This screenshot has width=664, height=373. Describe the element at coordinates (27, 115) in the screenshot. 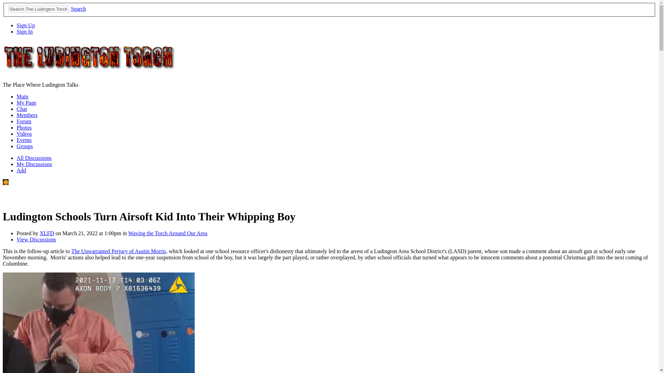

I see `Members` at that location.